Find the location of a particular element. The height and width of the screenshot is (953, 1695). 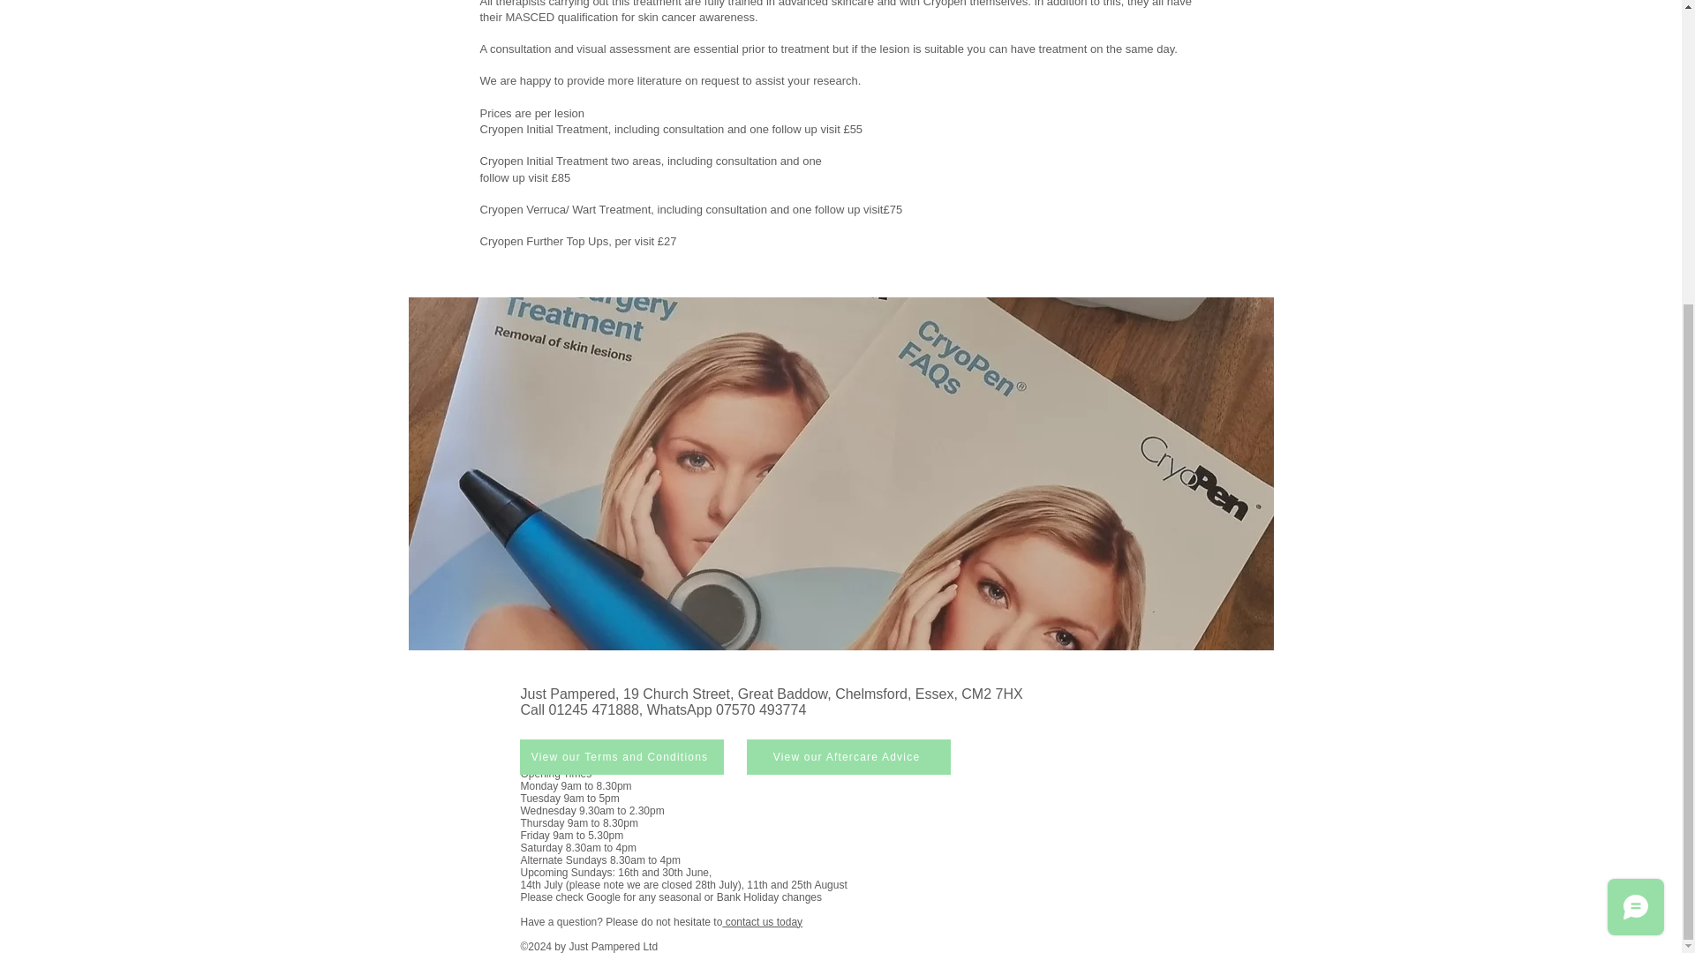

View our Aftercare Advice is located at coordinates (849, 757).